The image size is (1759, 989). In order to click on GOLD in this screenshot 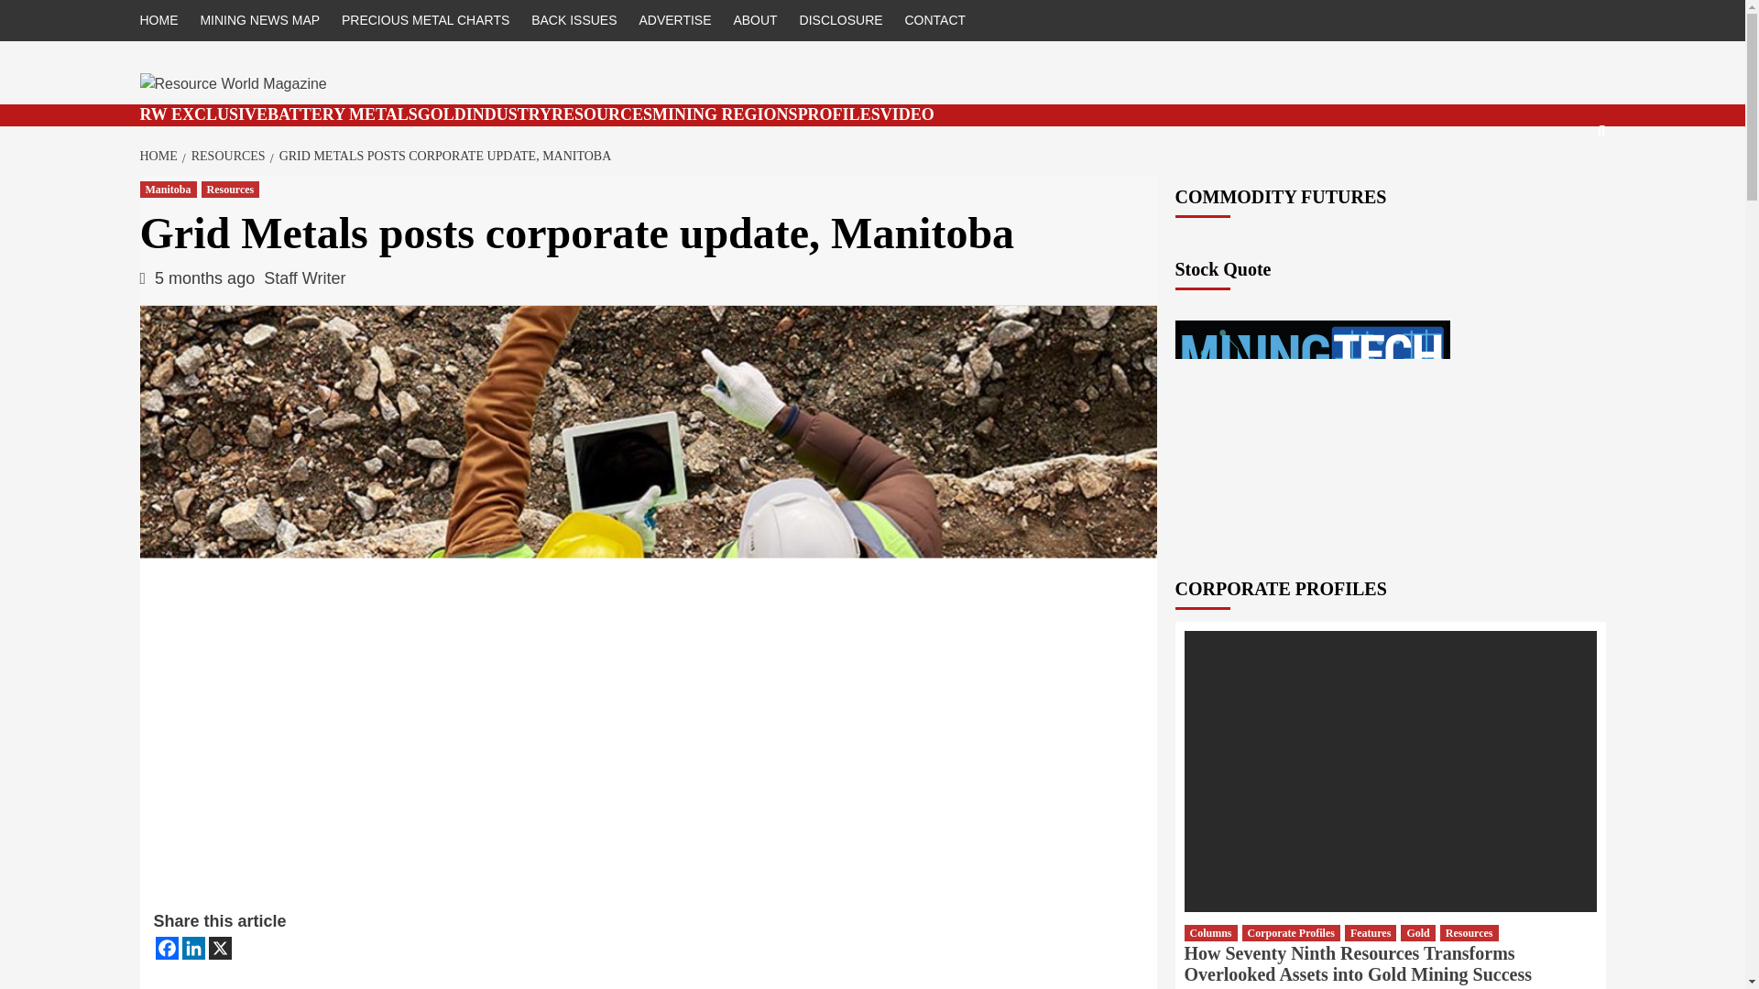, I will do `click(442, 114)`.